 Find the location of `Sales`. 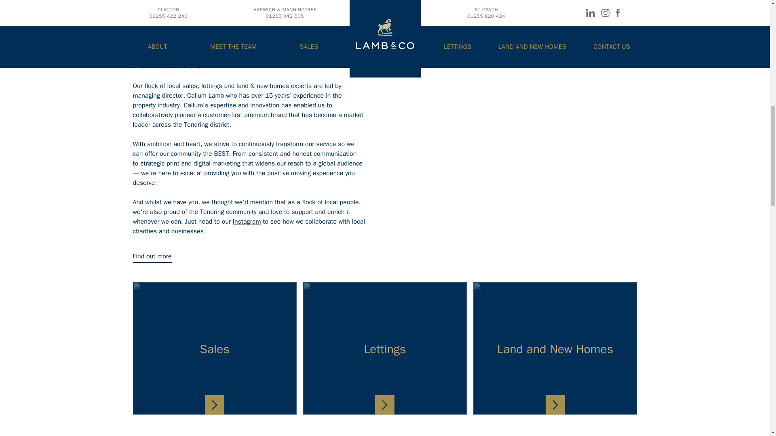

Sales is located at coordinates (214, 348).